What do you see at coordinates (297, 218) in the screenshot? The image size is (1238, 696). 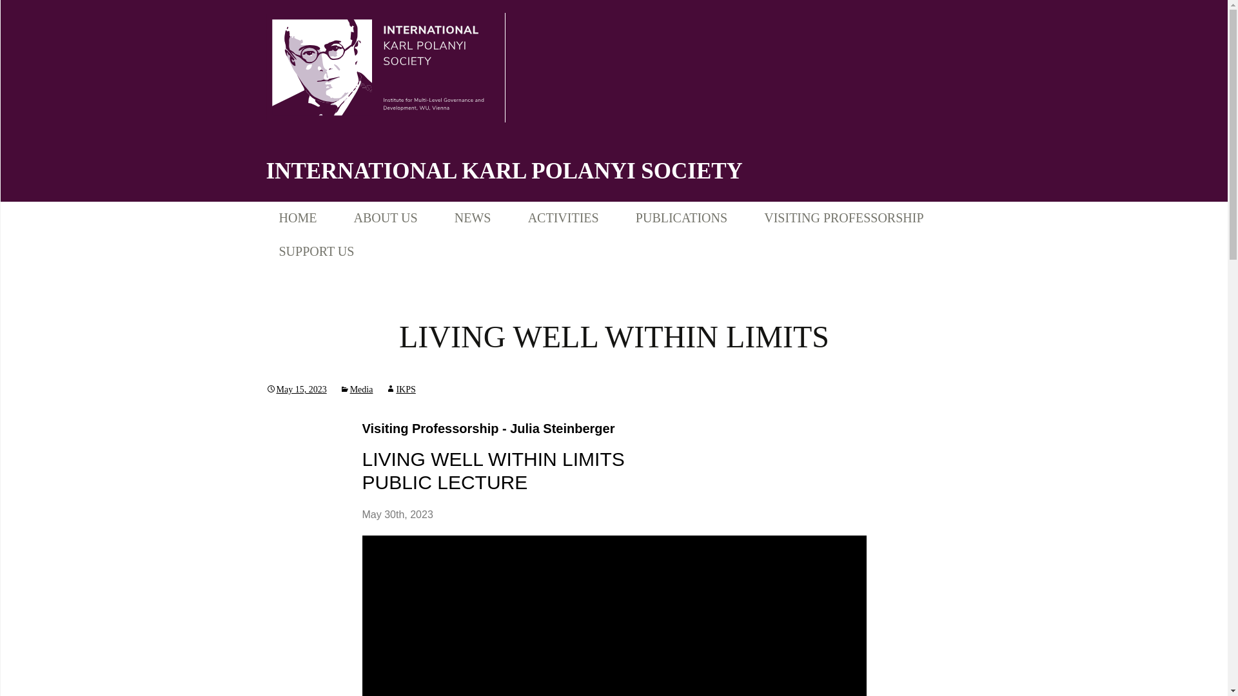 I see `HOME` at bounding box center [297, 218].